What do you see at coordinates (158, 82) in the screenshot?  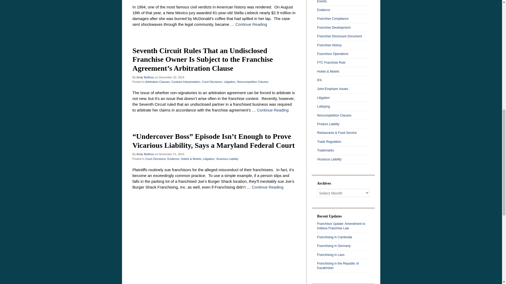 I see `Arbitration Clauses,` at bounding box center [158, 82].